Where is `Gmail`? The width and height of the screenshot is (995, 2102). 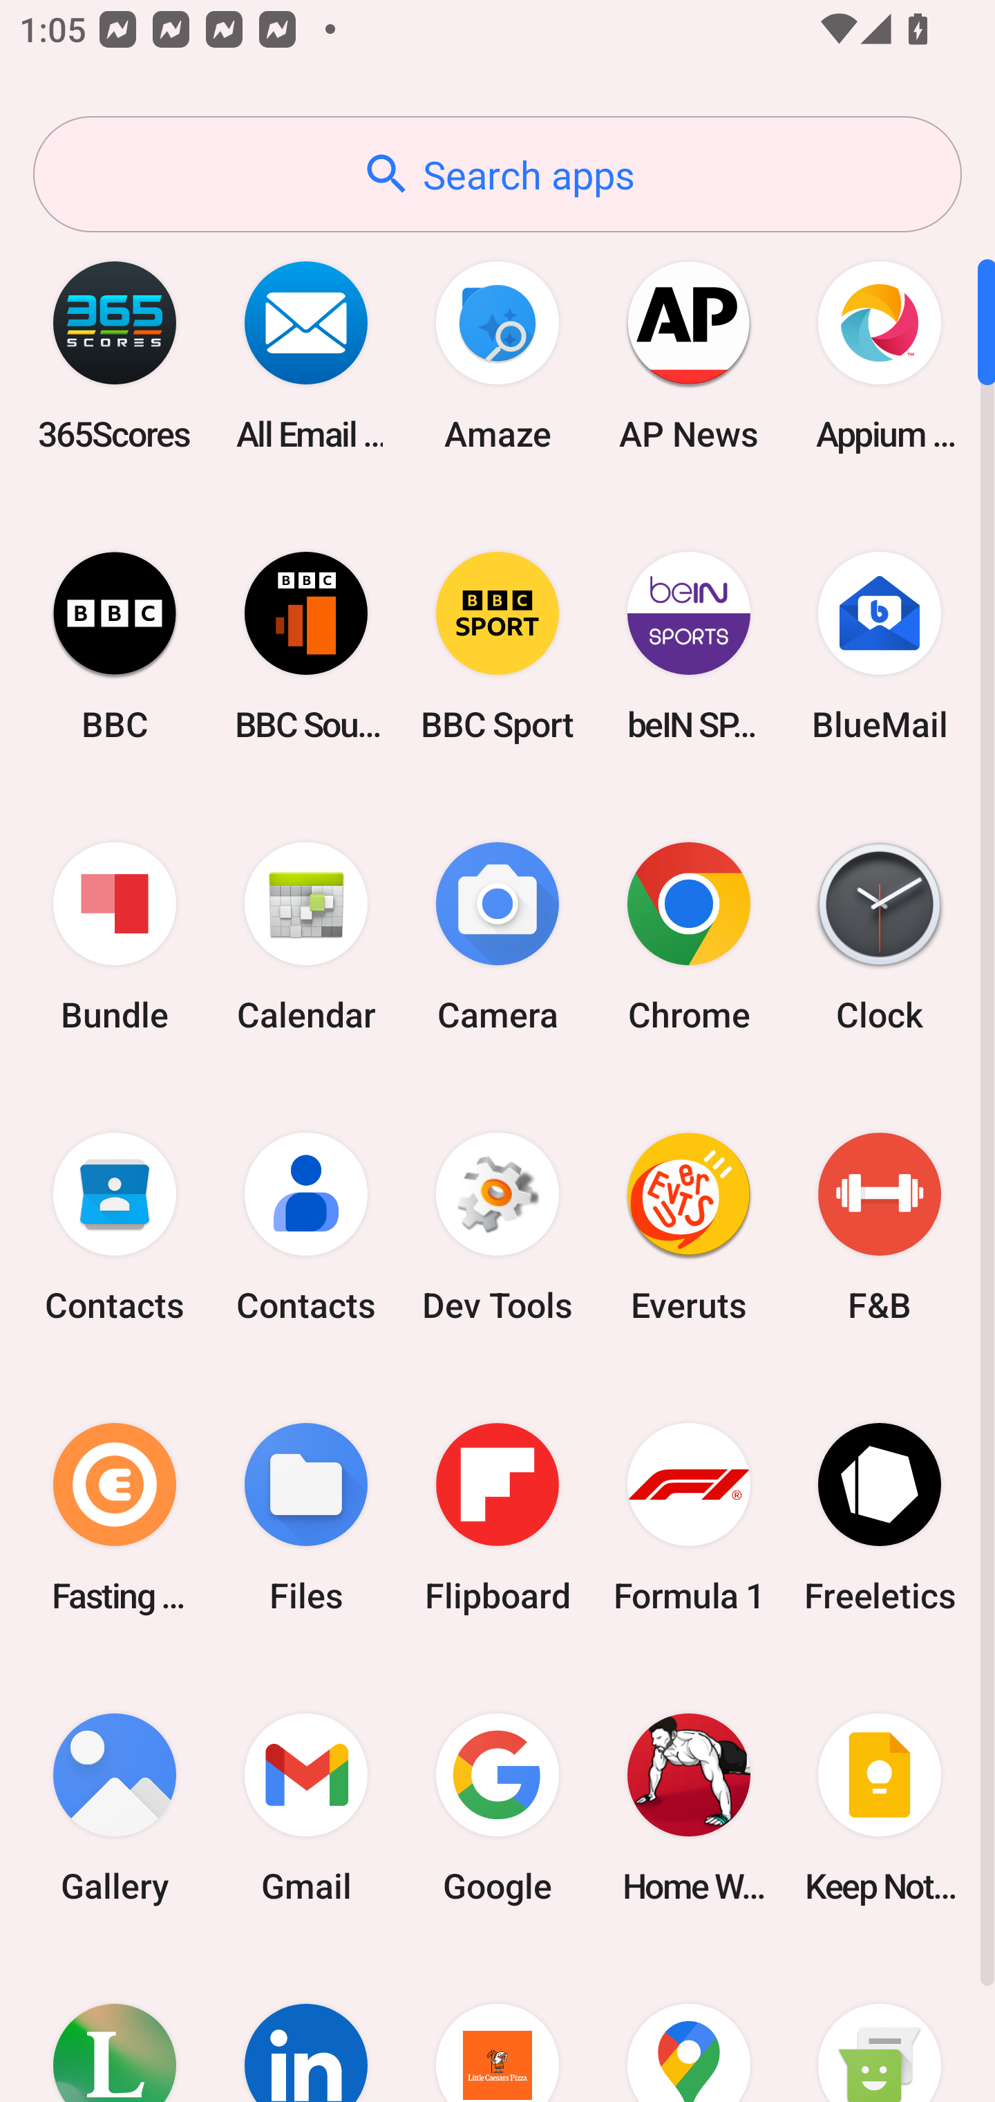 Gmail is located at coordinates (306, 1807).